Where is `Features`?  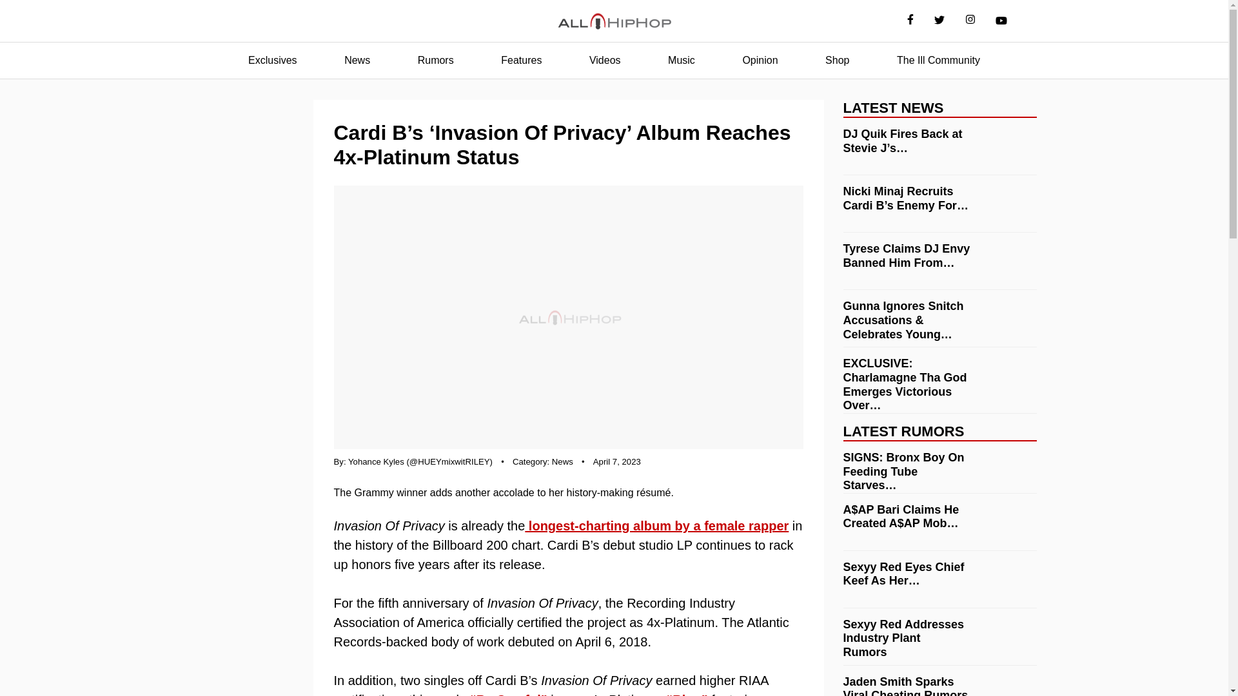
Features is located at coordinates (521, 61).